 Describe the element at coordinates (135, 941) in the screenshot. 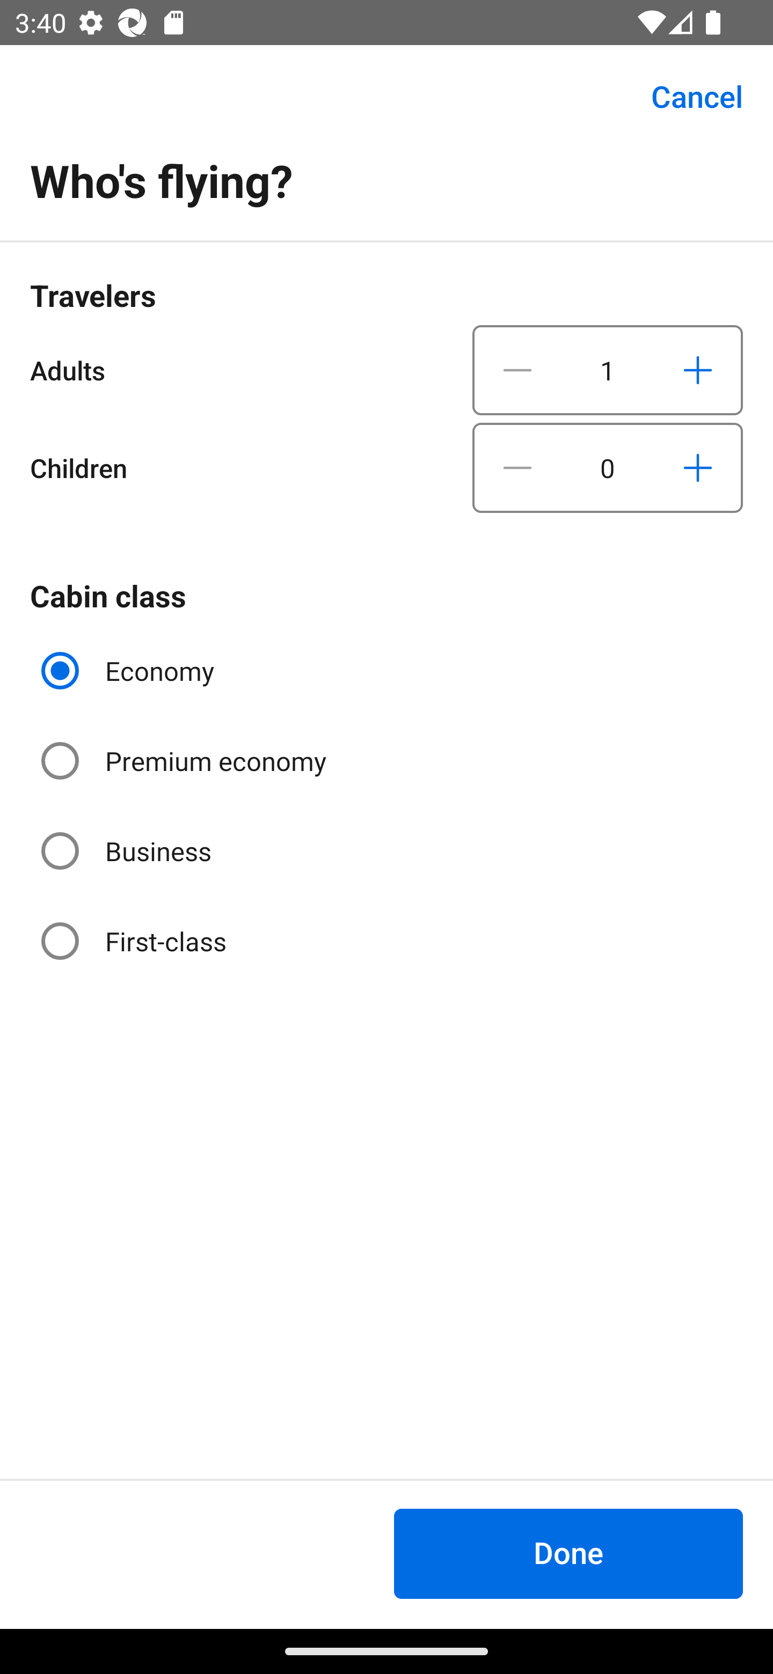

I see `First-class` at that location.